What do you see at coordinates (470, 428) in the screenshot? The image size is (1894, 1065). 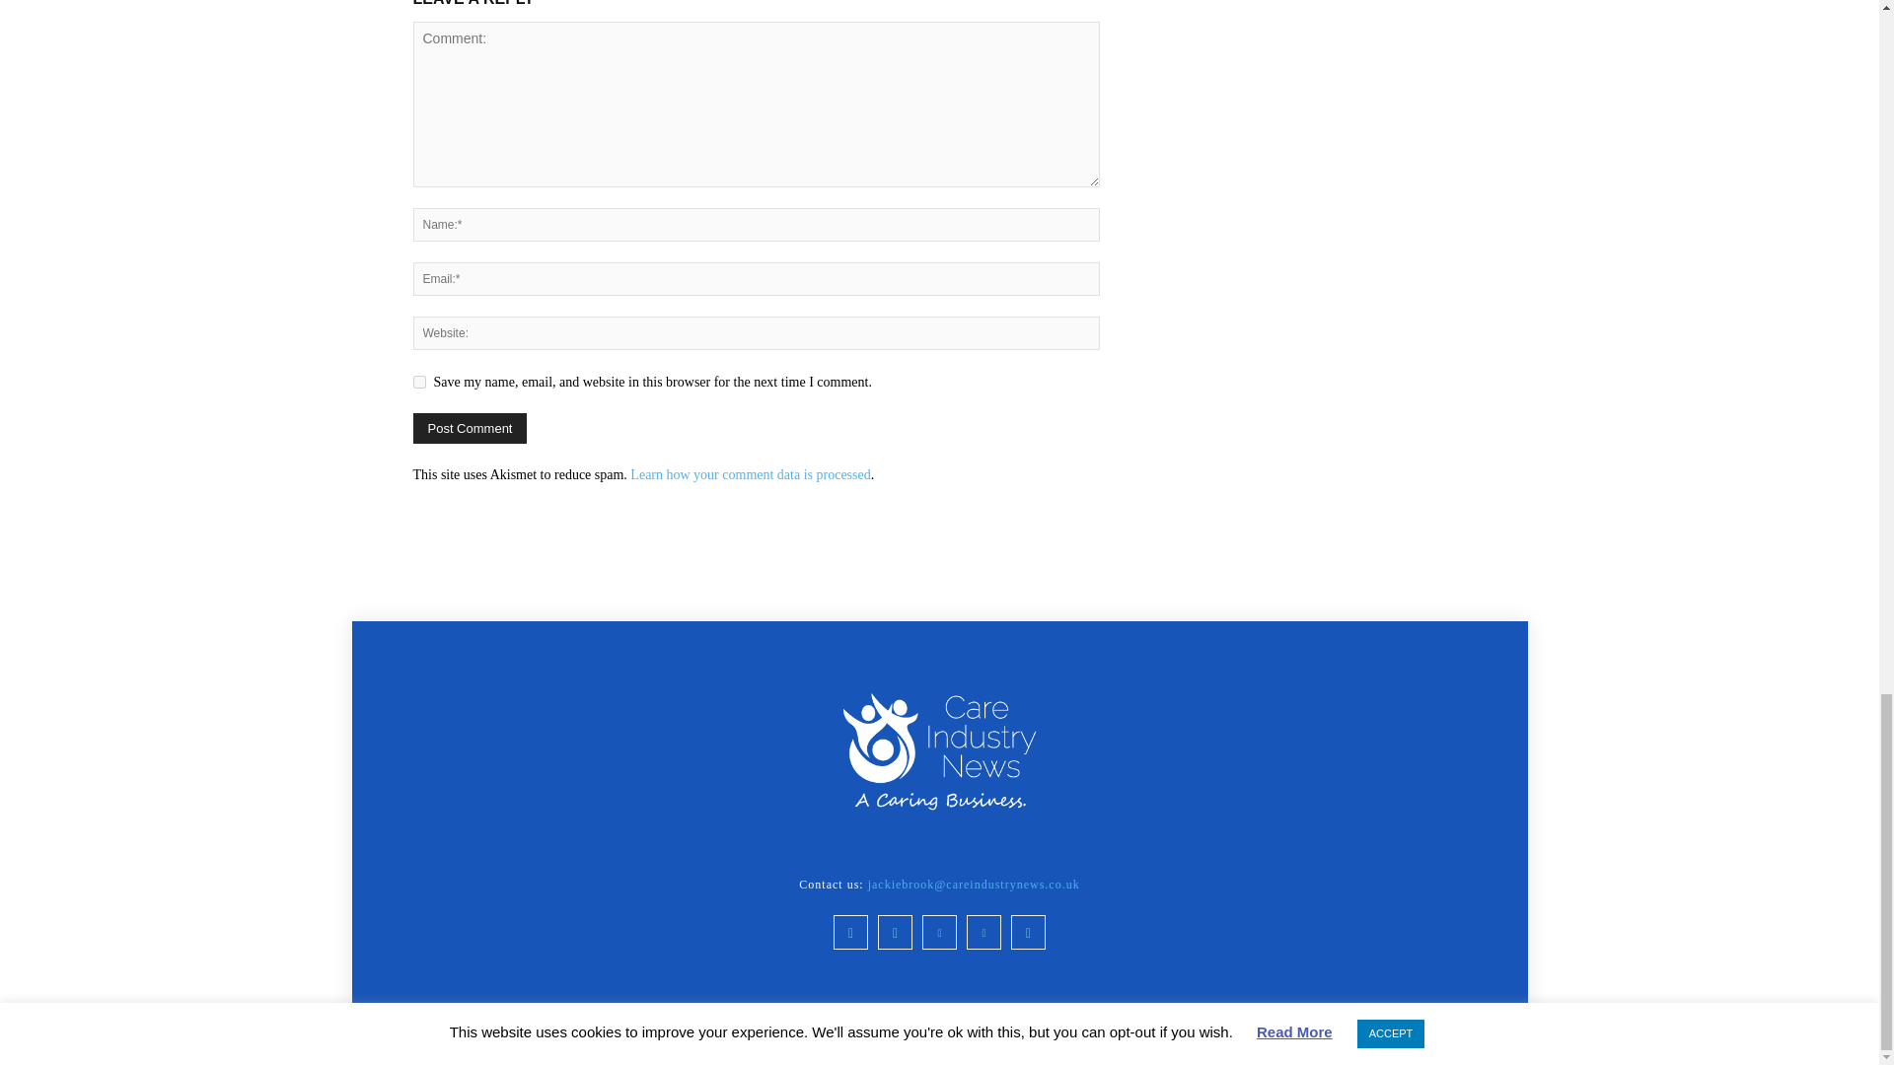 I see `Post Comment` at bounding box center [470, 428].